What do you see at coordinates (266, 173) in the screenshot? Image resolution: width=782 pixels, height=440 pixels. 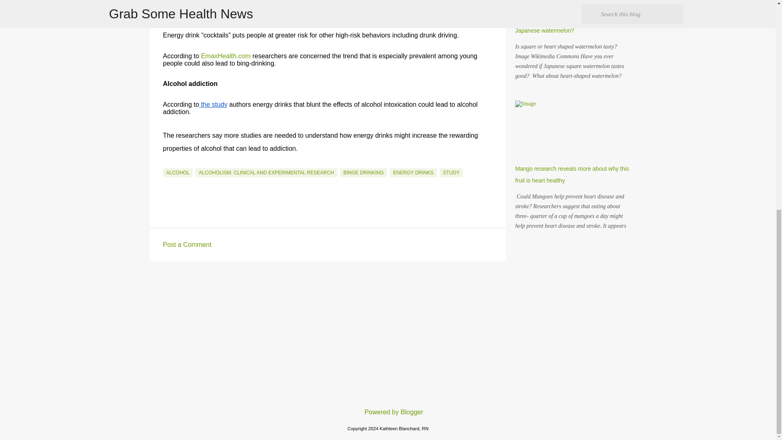 I see `ALCOHOLISM: CLINICAL AND EXPERIMENTAL RESEARCH` at bounding box center [266, 173].